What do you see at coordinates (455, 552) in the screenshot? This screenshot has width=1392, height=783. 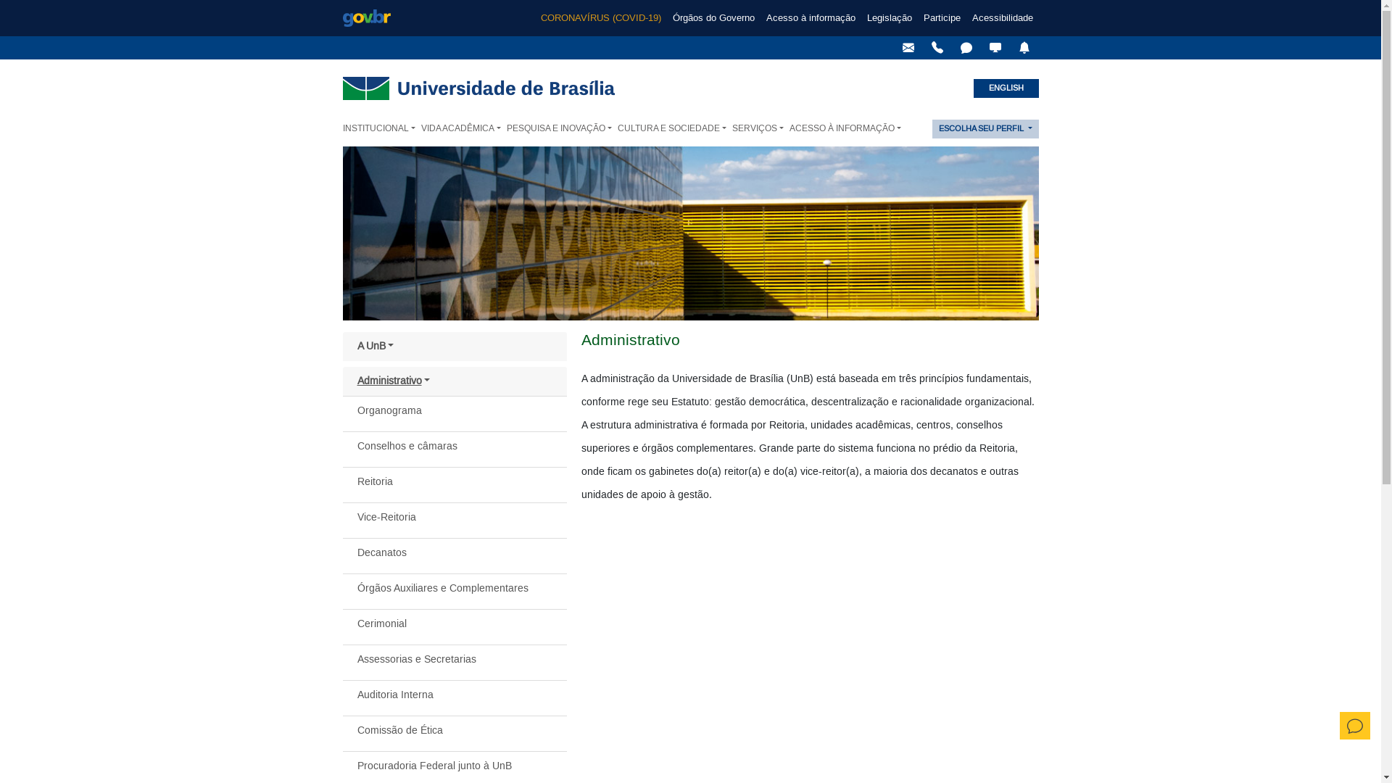 I see `Decanatos` at bounding box center [455, 552].